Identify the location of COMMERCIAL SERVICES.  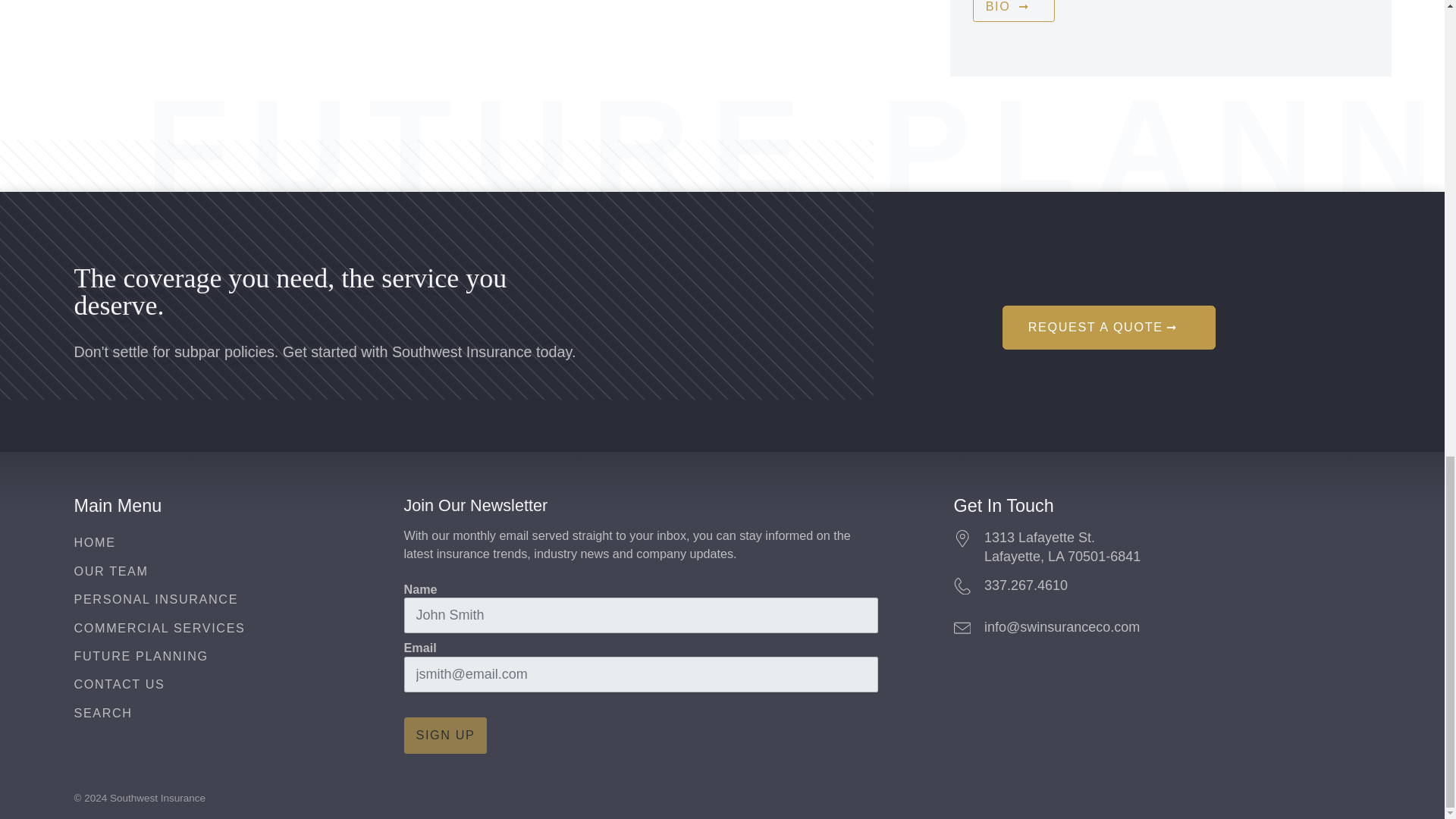
(159, 628).